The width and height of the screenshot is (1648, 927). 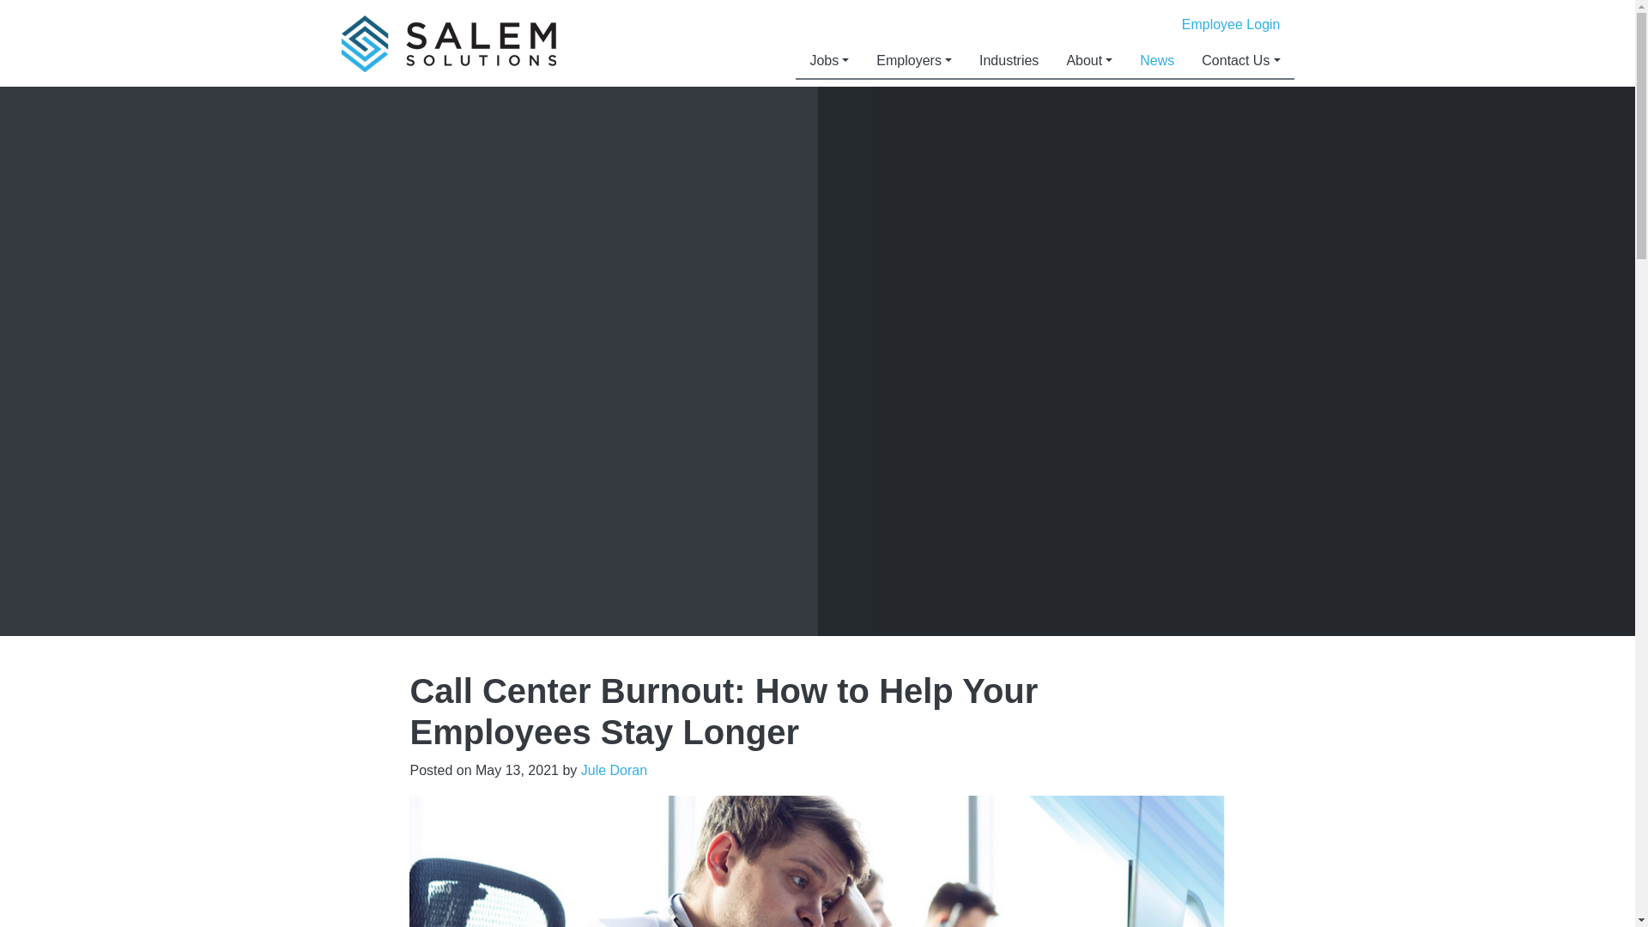 I want to click on About, so click(x=1088, y=60).